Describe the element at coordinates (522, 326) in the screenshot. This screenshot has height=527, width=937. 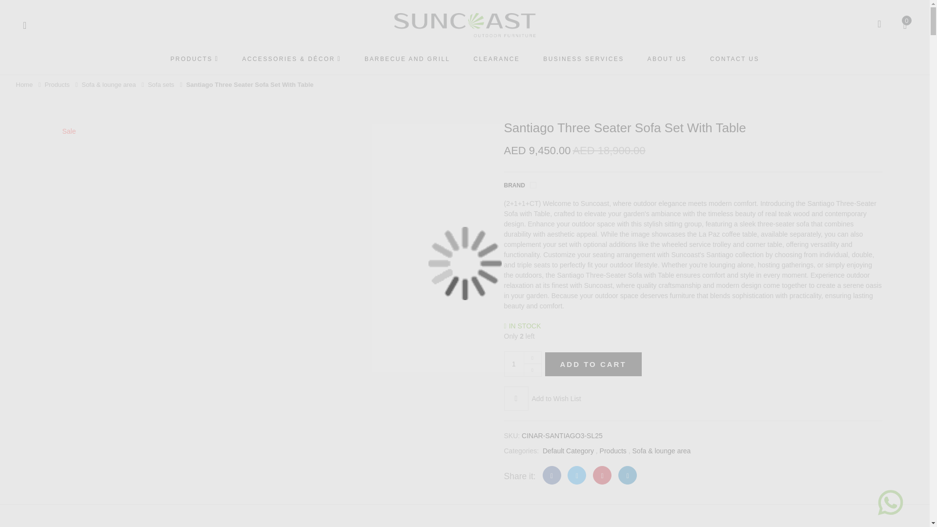
I see `Availability` at that location.